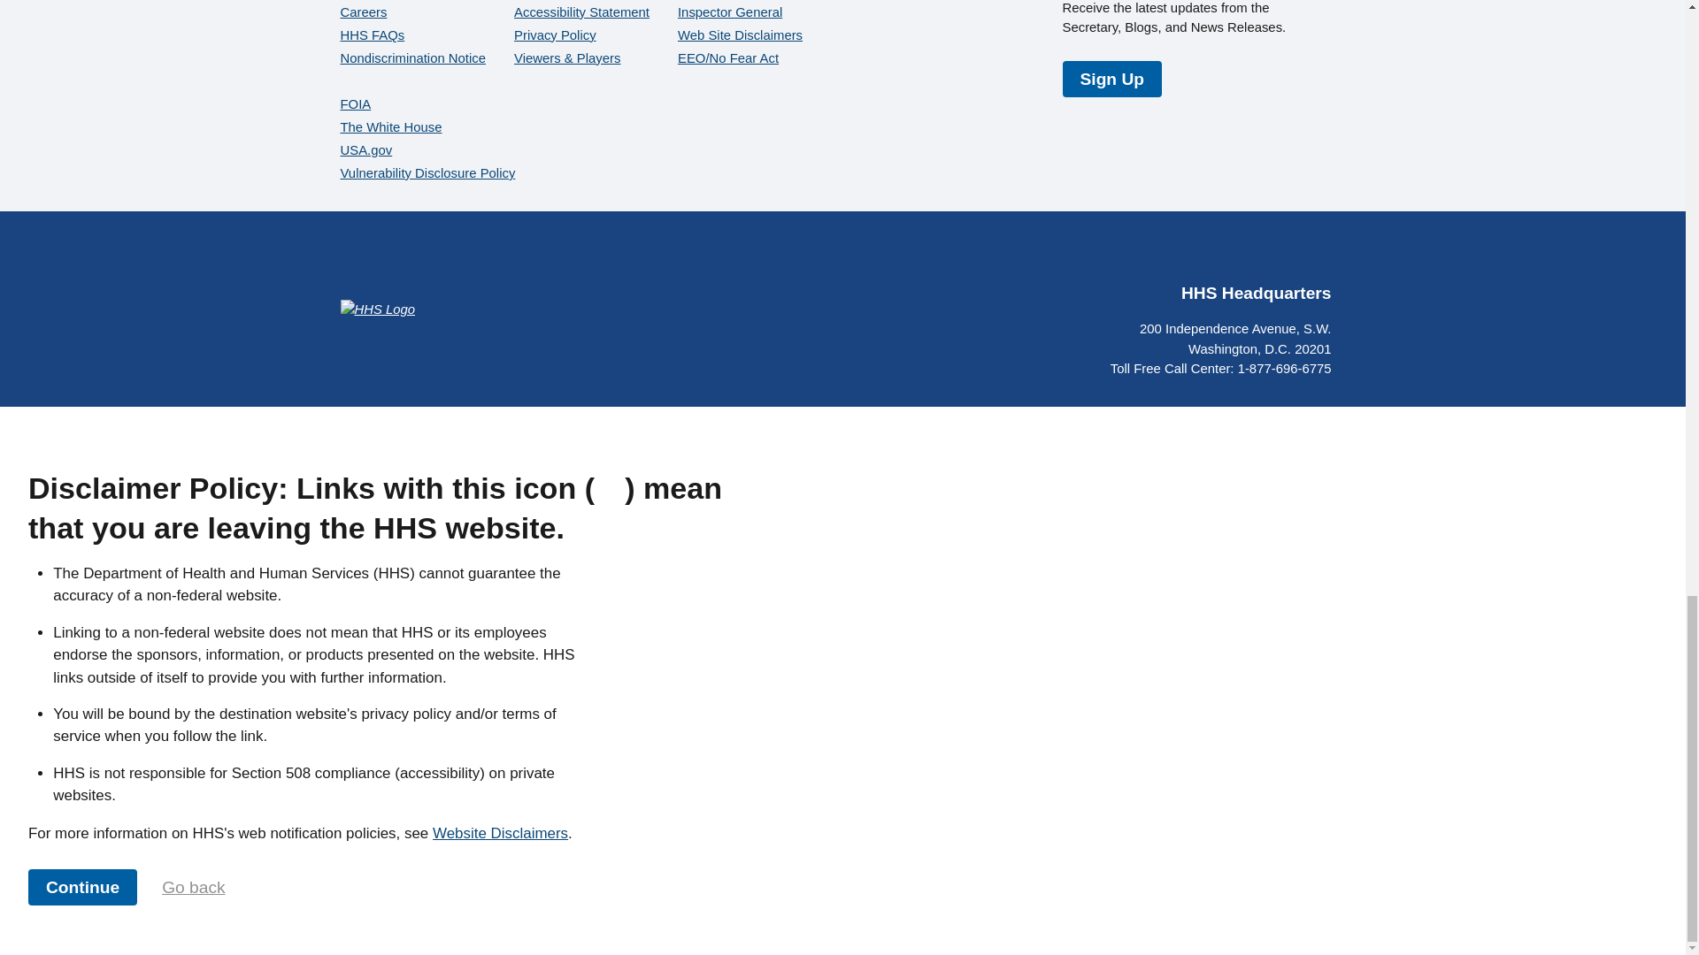 The width and height of the screenshot is (1699, 955). What do you see at coordinates (1232, 254) in the screenshot?
I see `Visit the HHS YouTube account` at bounding box center [1232, 254].